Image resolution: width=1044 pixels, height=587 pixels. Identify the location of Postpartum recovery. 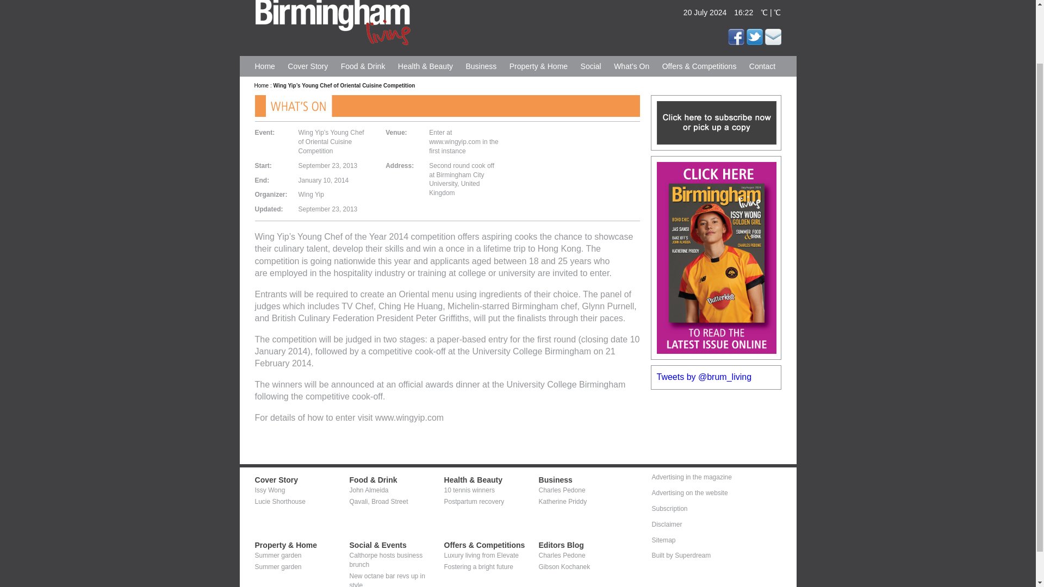
(474, 501).